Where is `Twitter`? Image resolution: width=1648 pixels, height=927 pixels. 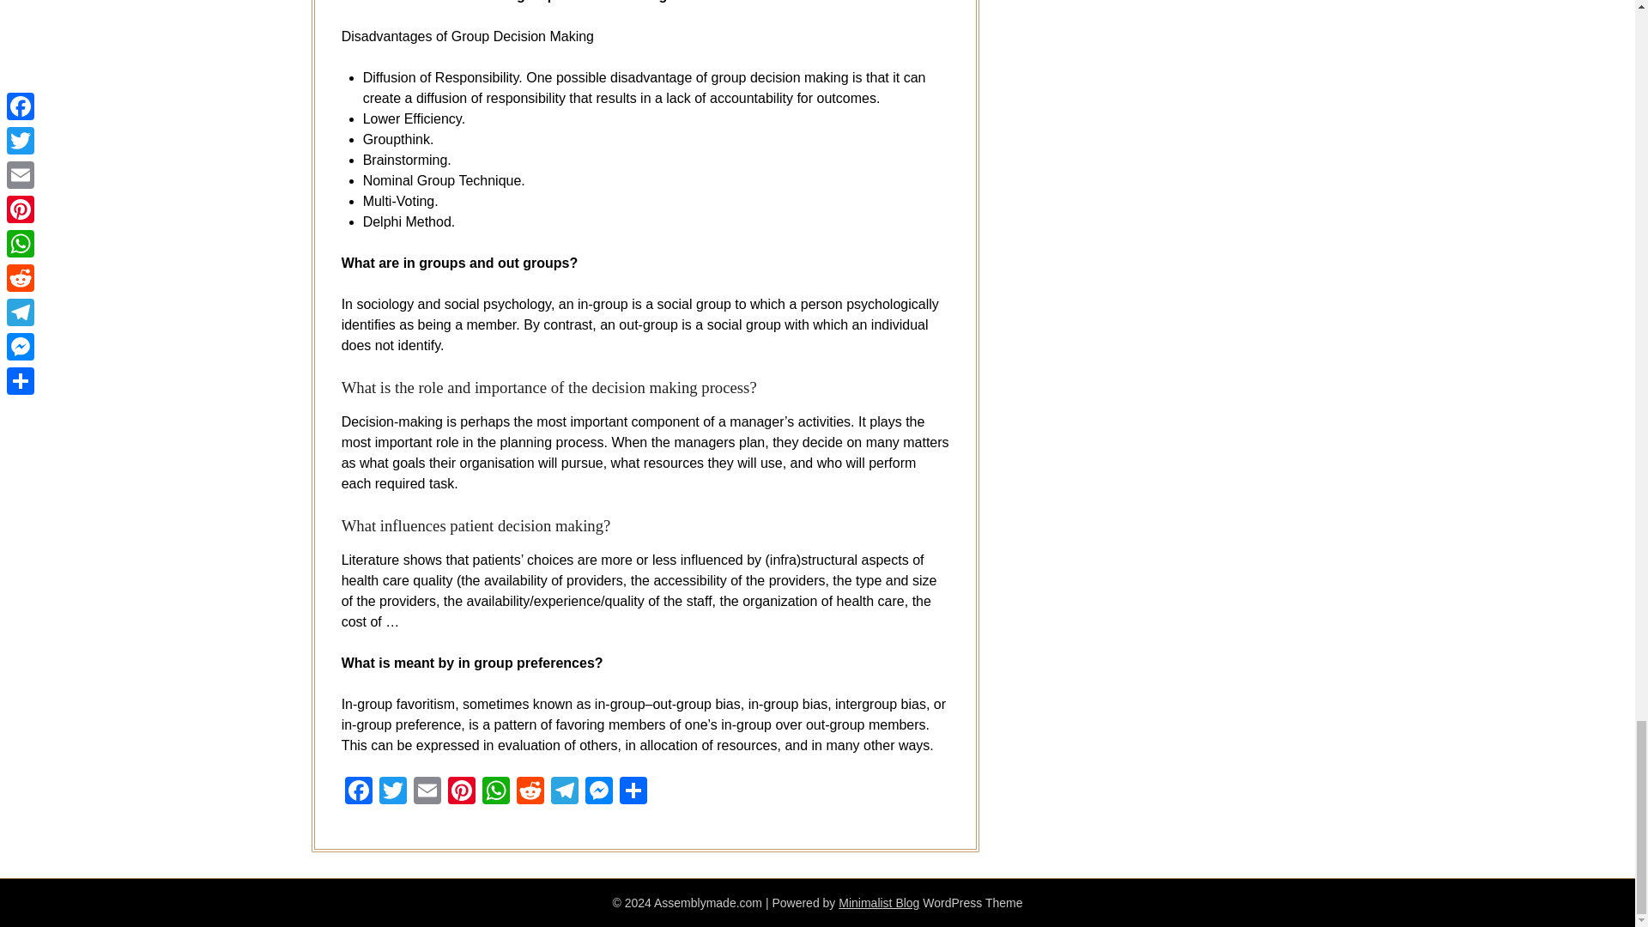
Twitter is located at coordinates (393, 792).